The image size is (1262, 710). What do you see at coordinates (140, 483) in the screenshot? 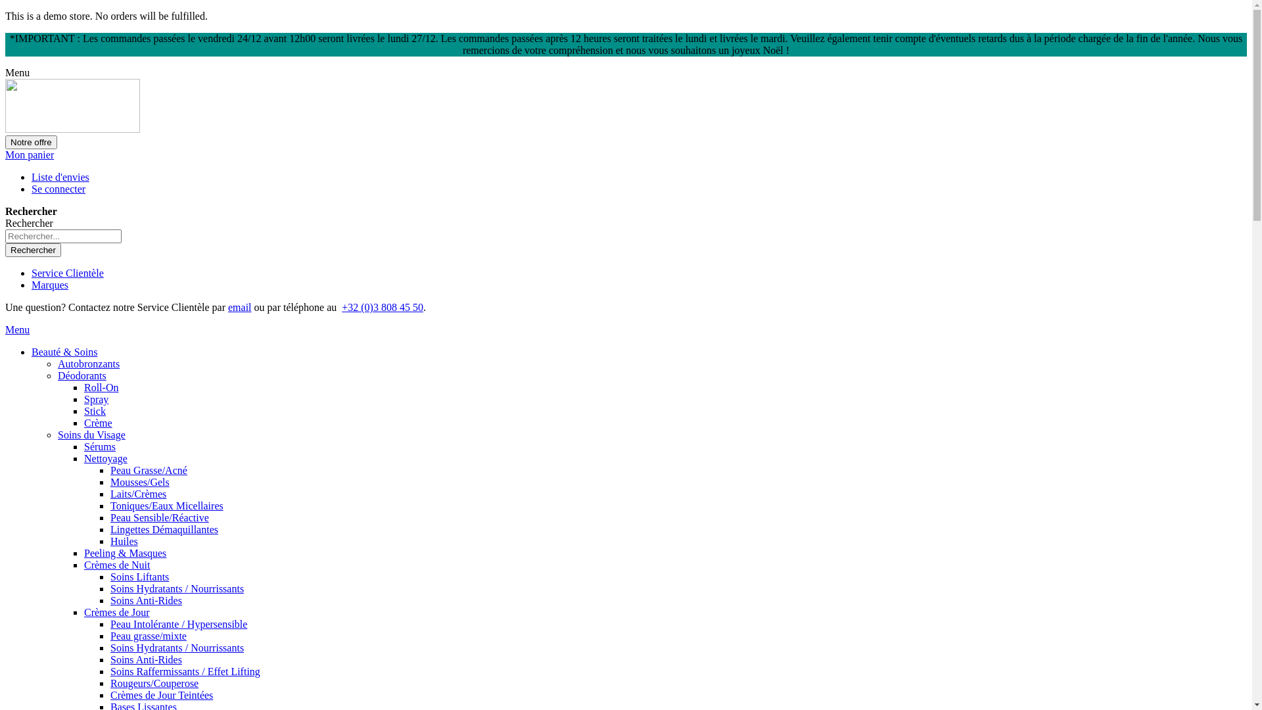
I see `Mousses/Gels` at bounding box center [140, 483].